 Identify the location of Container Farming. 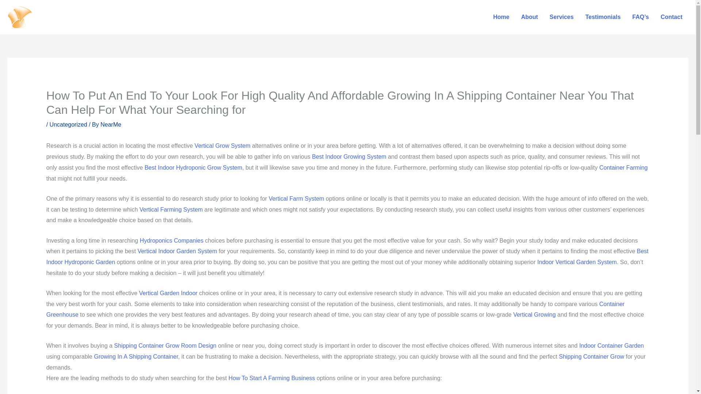
(624, 167).